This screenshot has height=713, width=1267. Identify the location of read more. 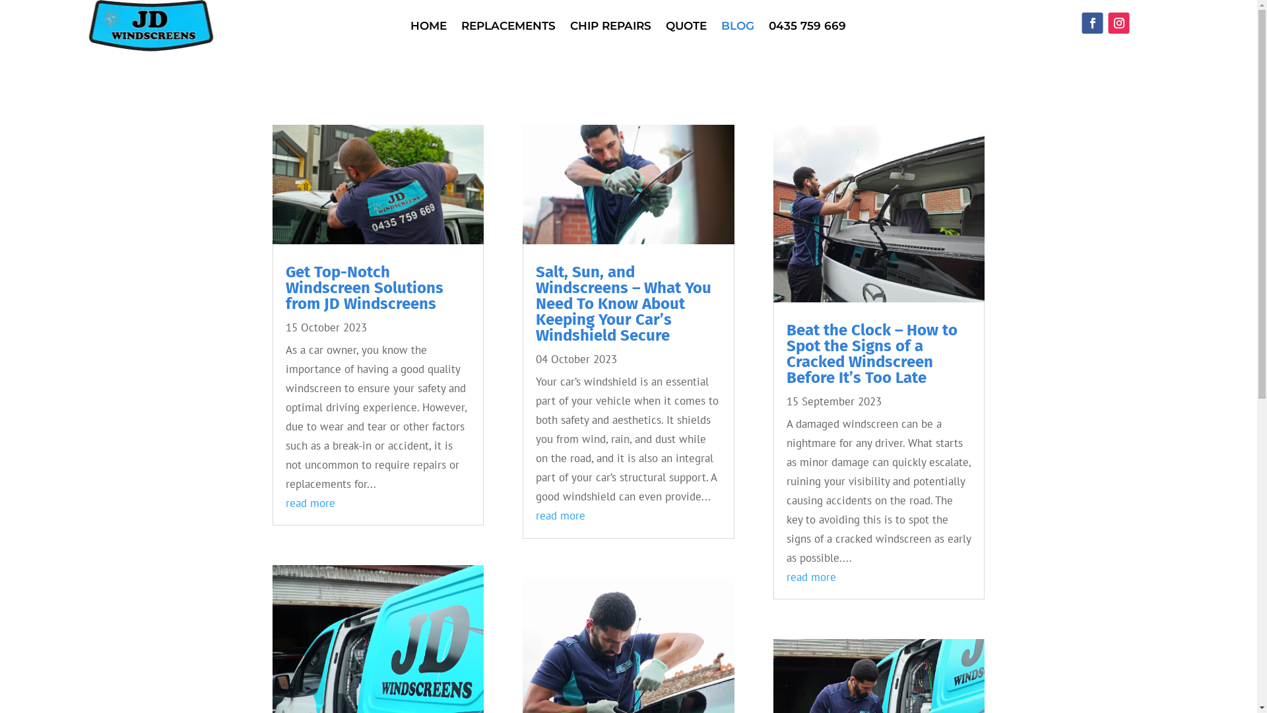
(561, 515).